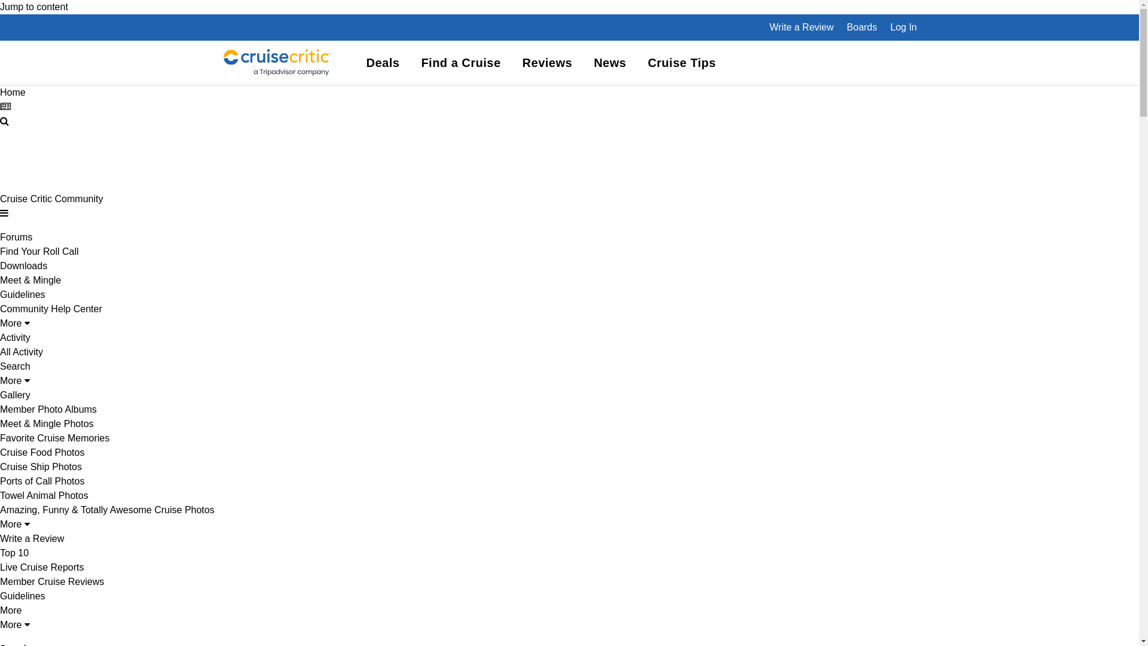  Describe the element at coordinates (682, 63) in the screenshot. I see `Cruise Tips` at that location.